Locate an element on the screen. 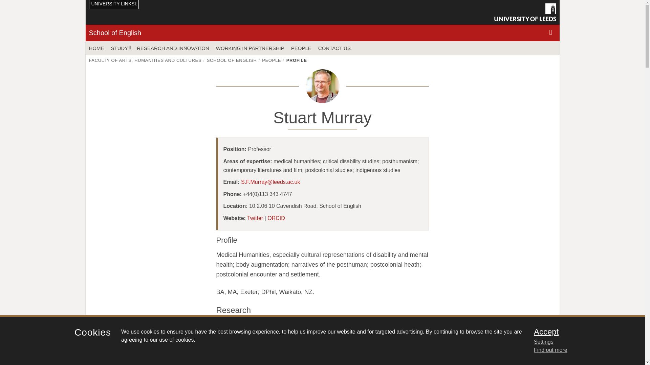 Image resolution: width=650 pixels, height=365 pixels. UNIVERSITY LINKS is located at coordinates (114, 5).